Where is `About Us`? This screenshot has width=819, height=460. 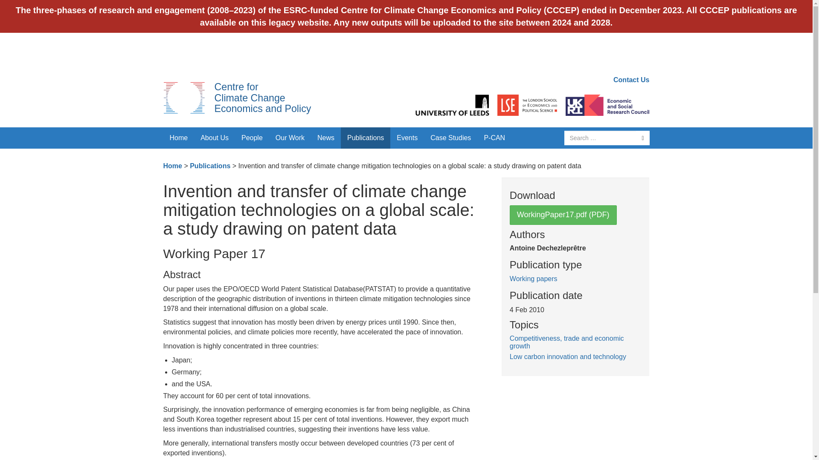
About Us is located at coordinates (215, 138).